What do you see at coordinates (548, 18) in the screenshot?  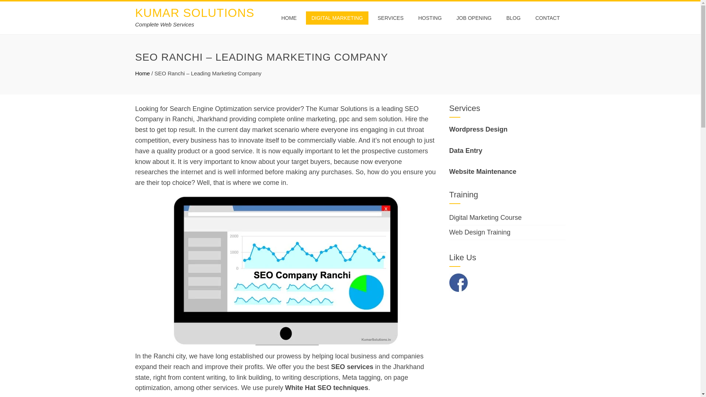 I see `CONTACT` at bounding box center [548, 18].